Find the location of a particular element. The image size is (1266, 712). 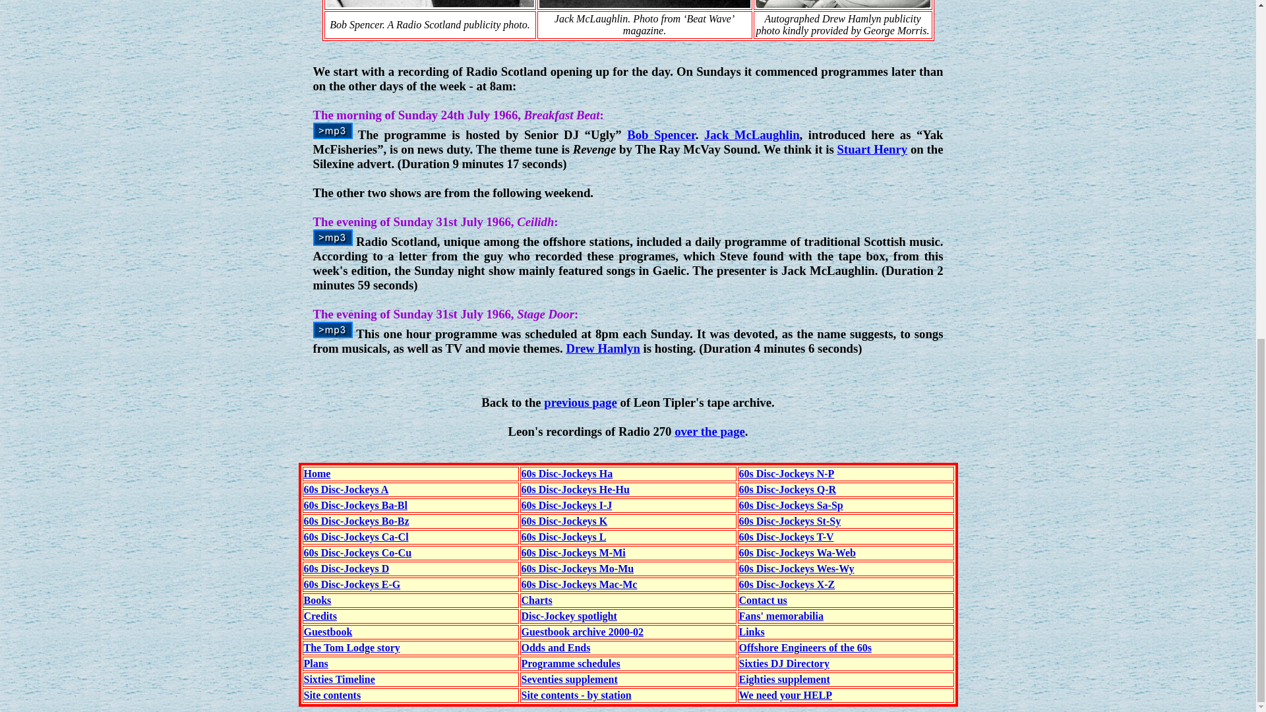

60s Disc-Jockeys Sa-Sp is located at coordinates (790, 505).